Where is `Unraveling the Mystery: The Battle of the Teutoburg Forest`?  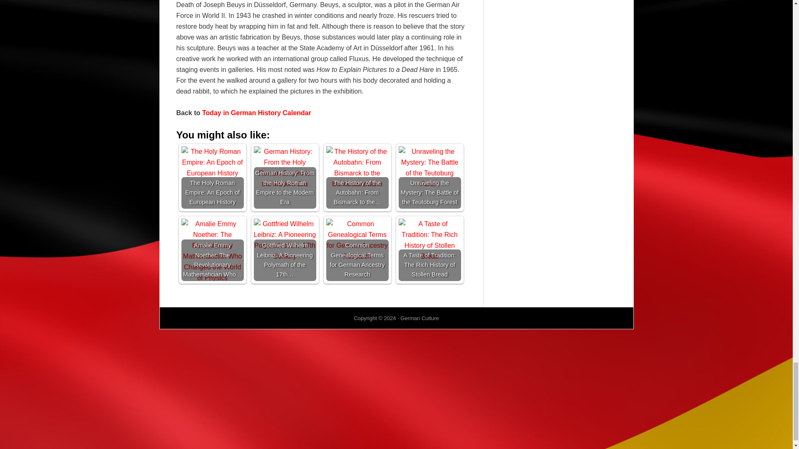
Unraveling the Mystery: The Battle of the Teutoburg Forest is located at coordinates (429, 168).